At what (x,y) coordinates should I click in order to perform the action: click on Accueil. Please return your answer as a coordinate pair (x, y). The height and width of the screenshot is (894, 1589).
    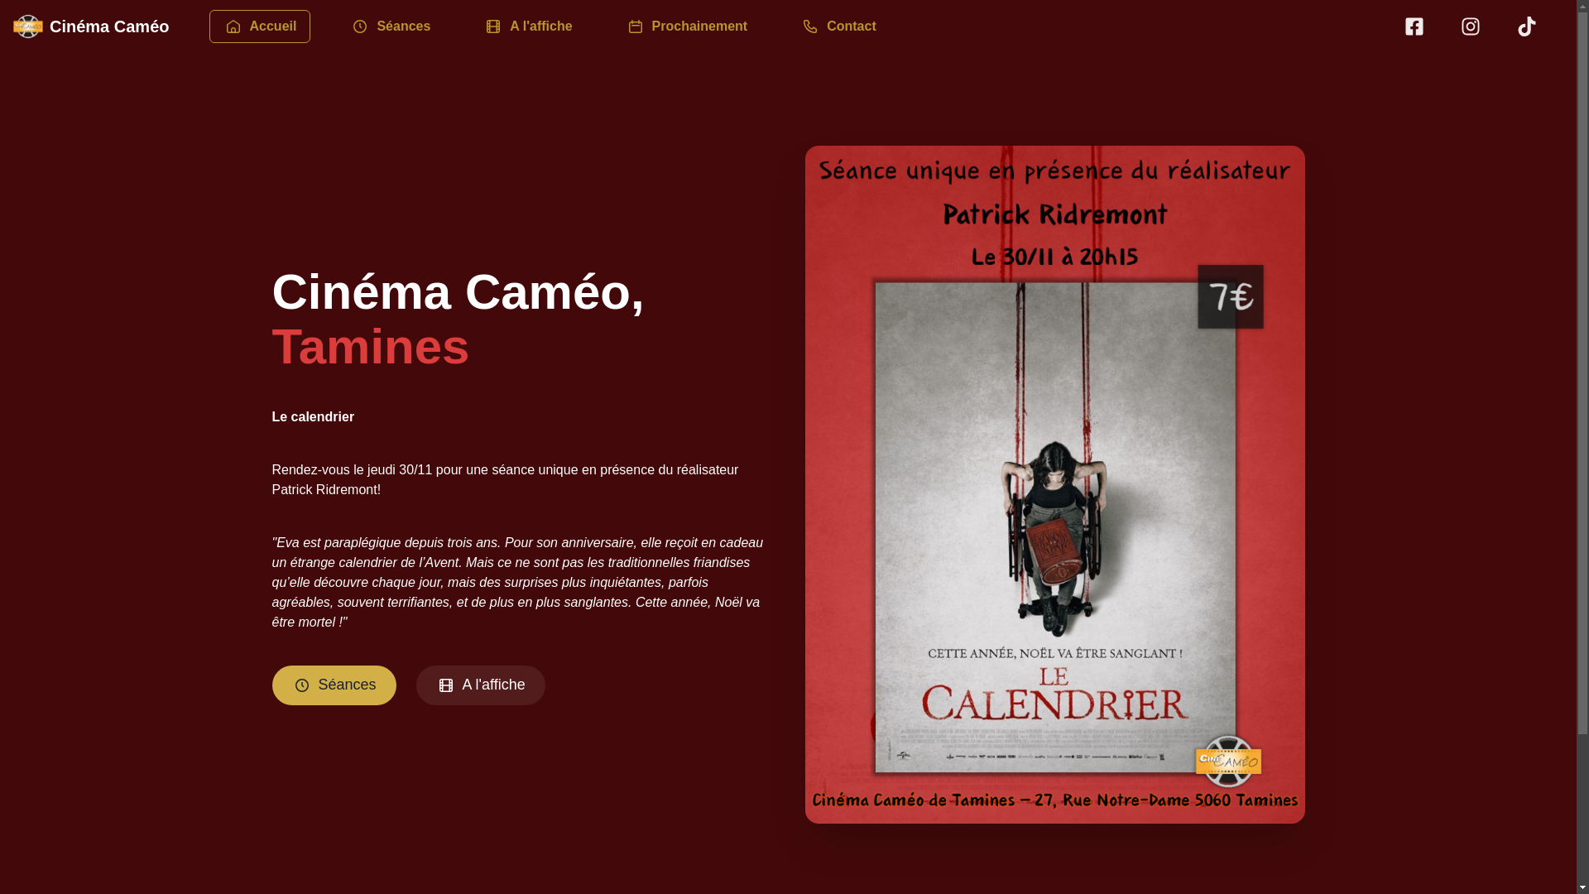
    Looking at the image, I should click on (260, 26).